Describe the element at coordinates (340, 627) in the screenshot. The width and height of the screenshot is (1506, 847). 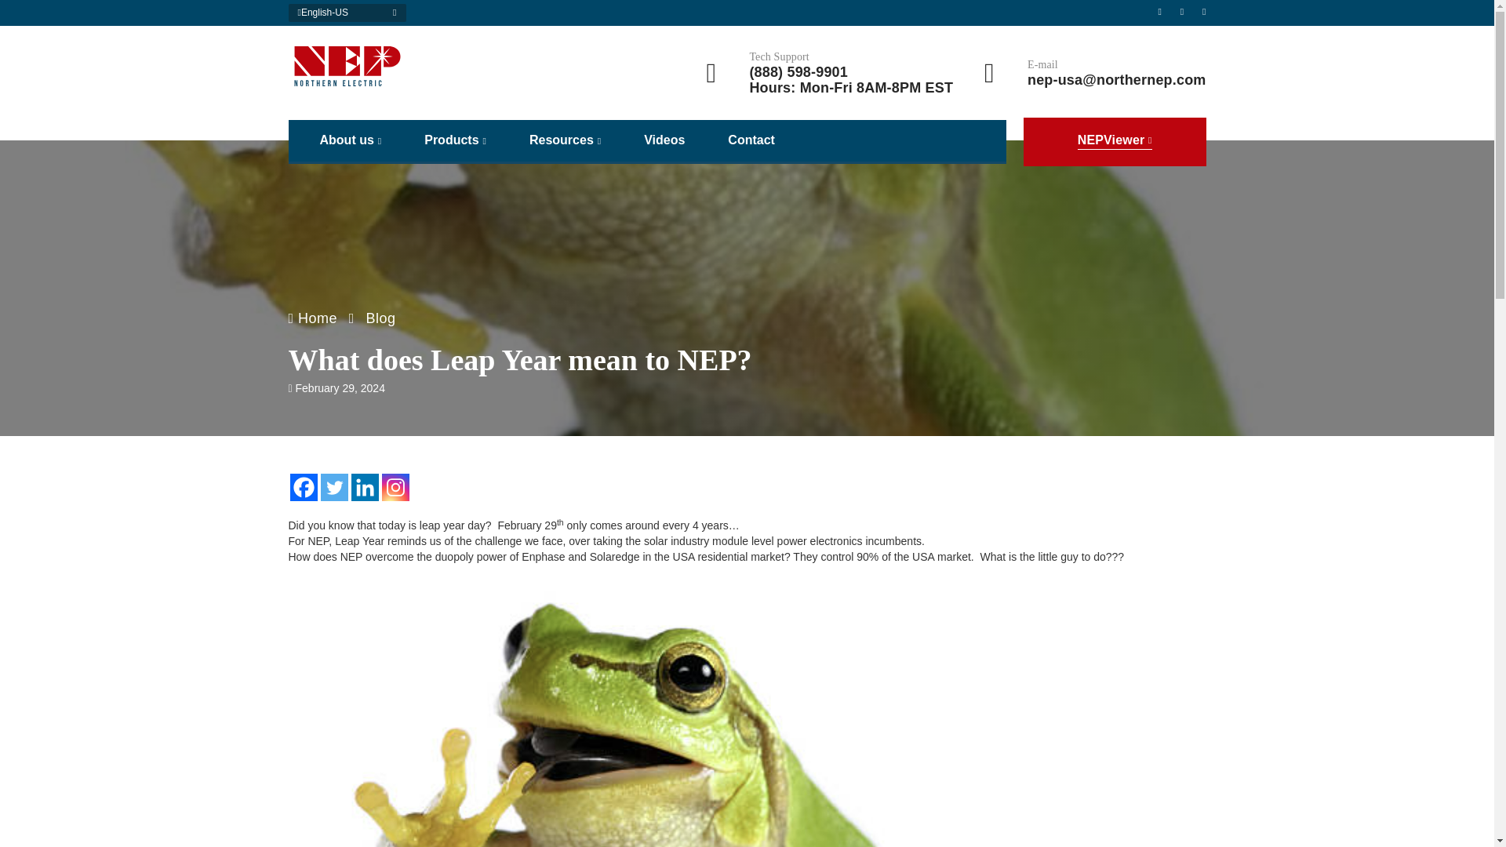
I see `Instagram` at that location.